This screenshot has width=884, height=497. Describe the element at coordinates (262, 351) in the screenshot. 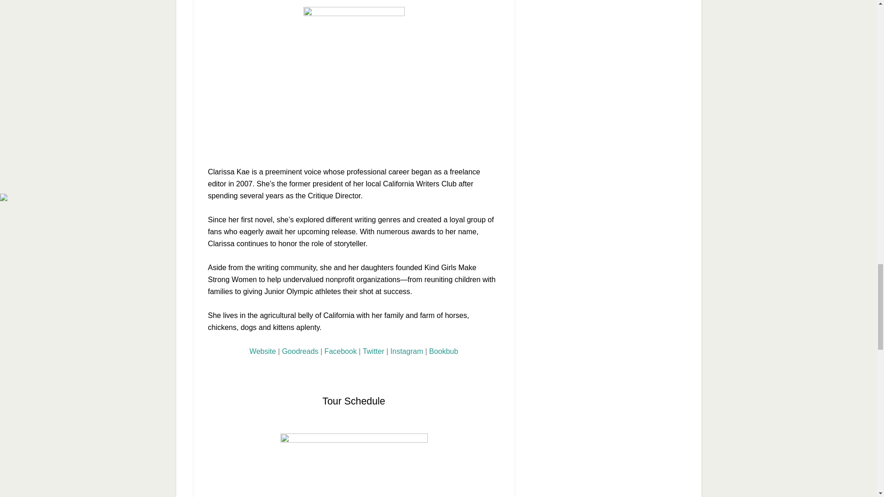

I see `Website` at that location.